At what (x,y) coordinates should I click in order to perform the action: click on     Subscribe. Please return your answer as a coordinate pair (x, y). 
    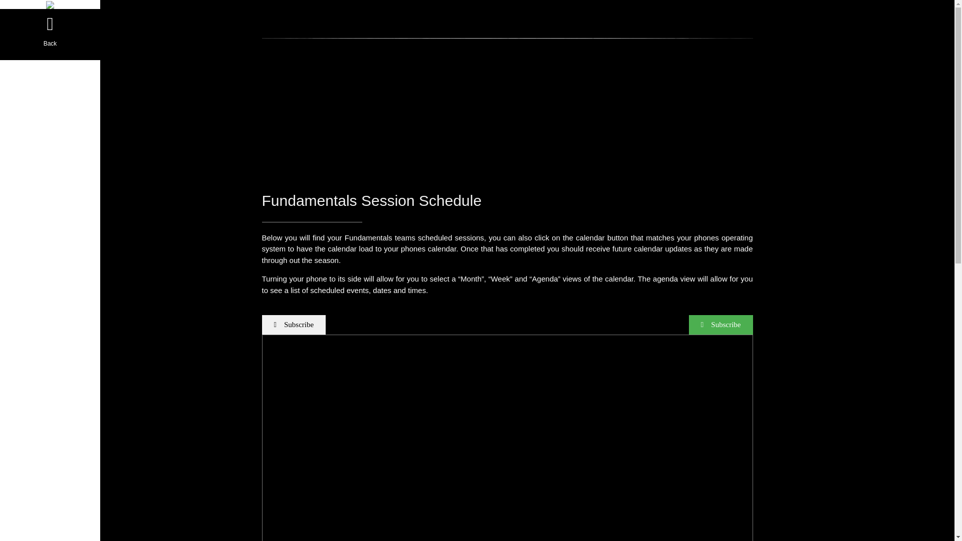
    Looking at the image, I should click on (720, 325).